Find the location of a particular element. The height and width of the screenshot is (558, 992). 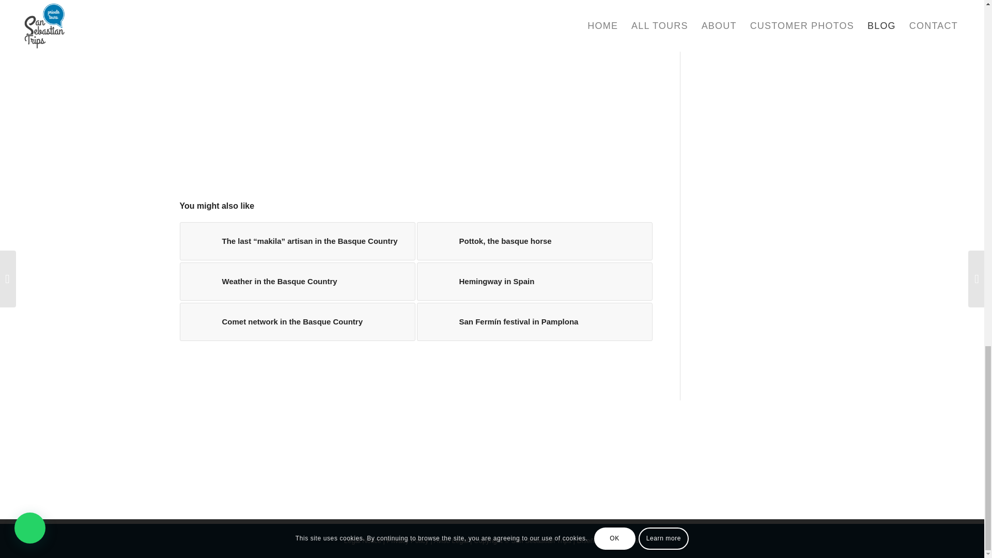

Pottok, the basque horse is located at coordinates (534, 241).